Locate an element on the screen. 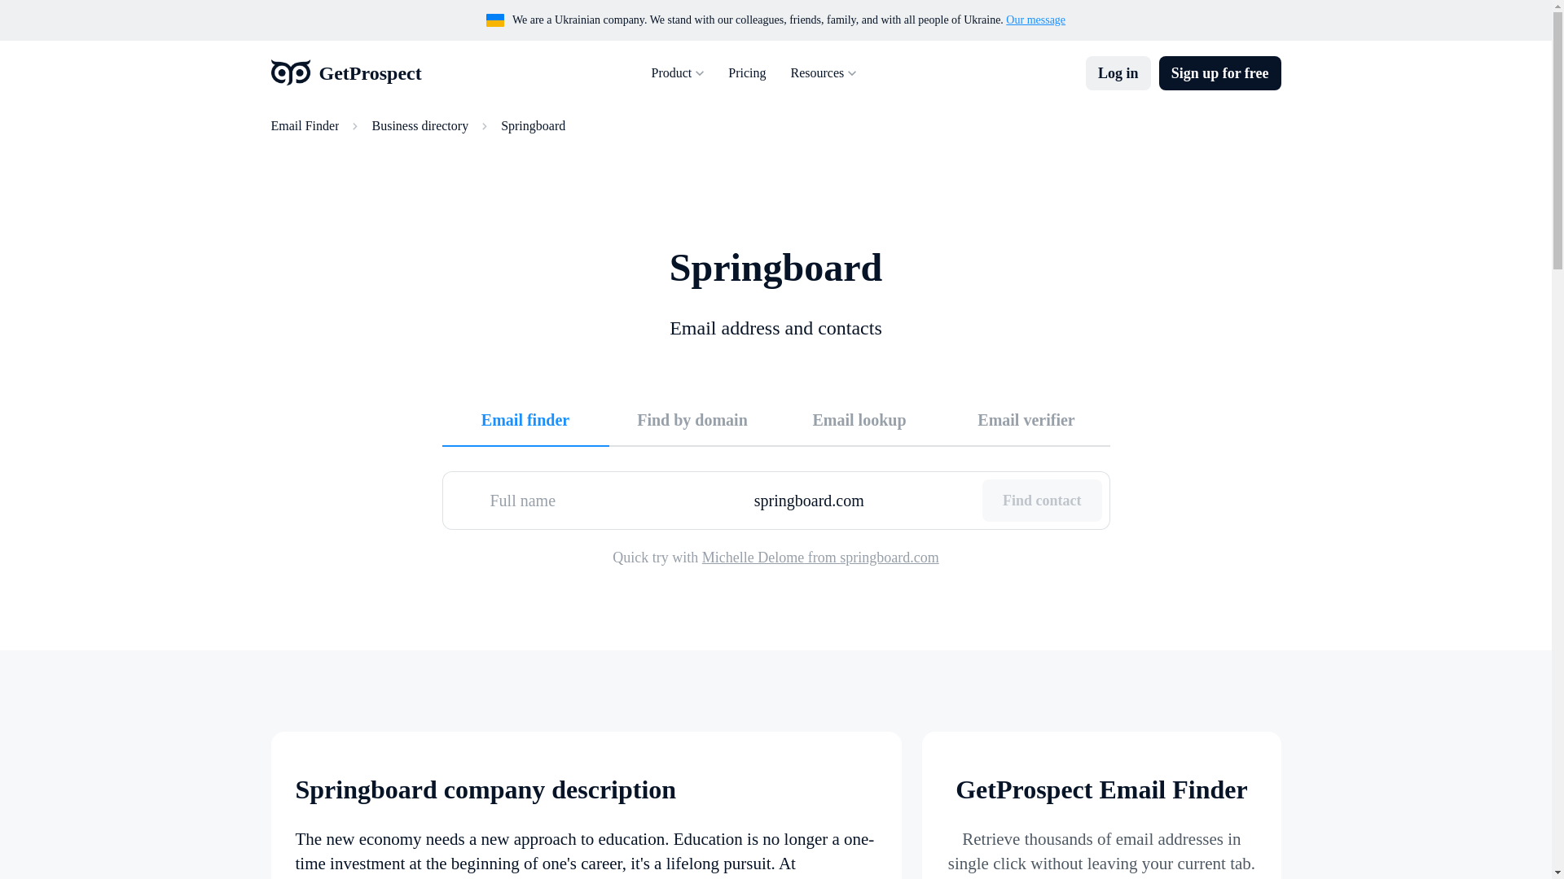  Business directory is located at coordinates (420, 125).